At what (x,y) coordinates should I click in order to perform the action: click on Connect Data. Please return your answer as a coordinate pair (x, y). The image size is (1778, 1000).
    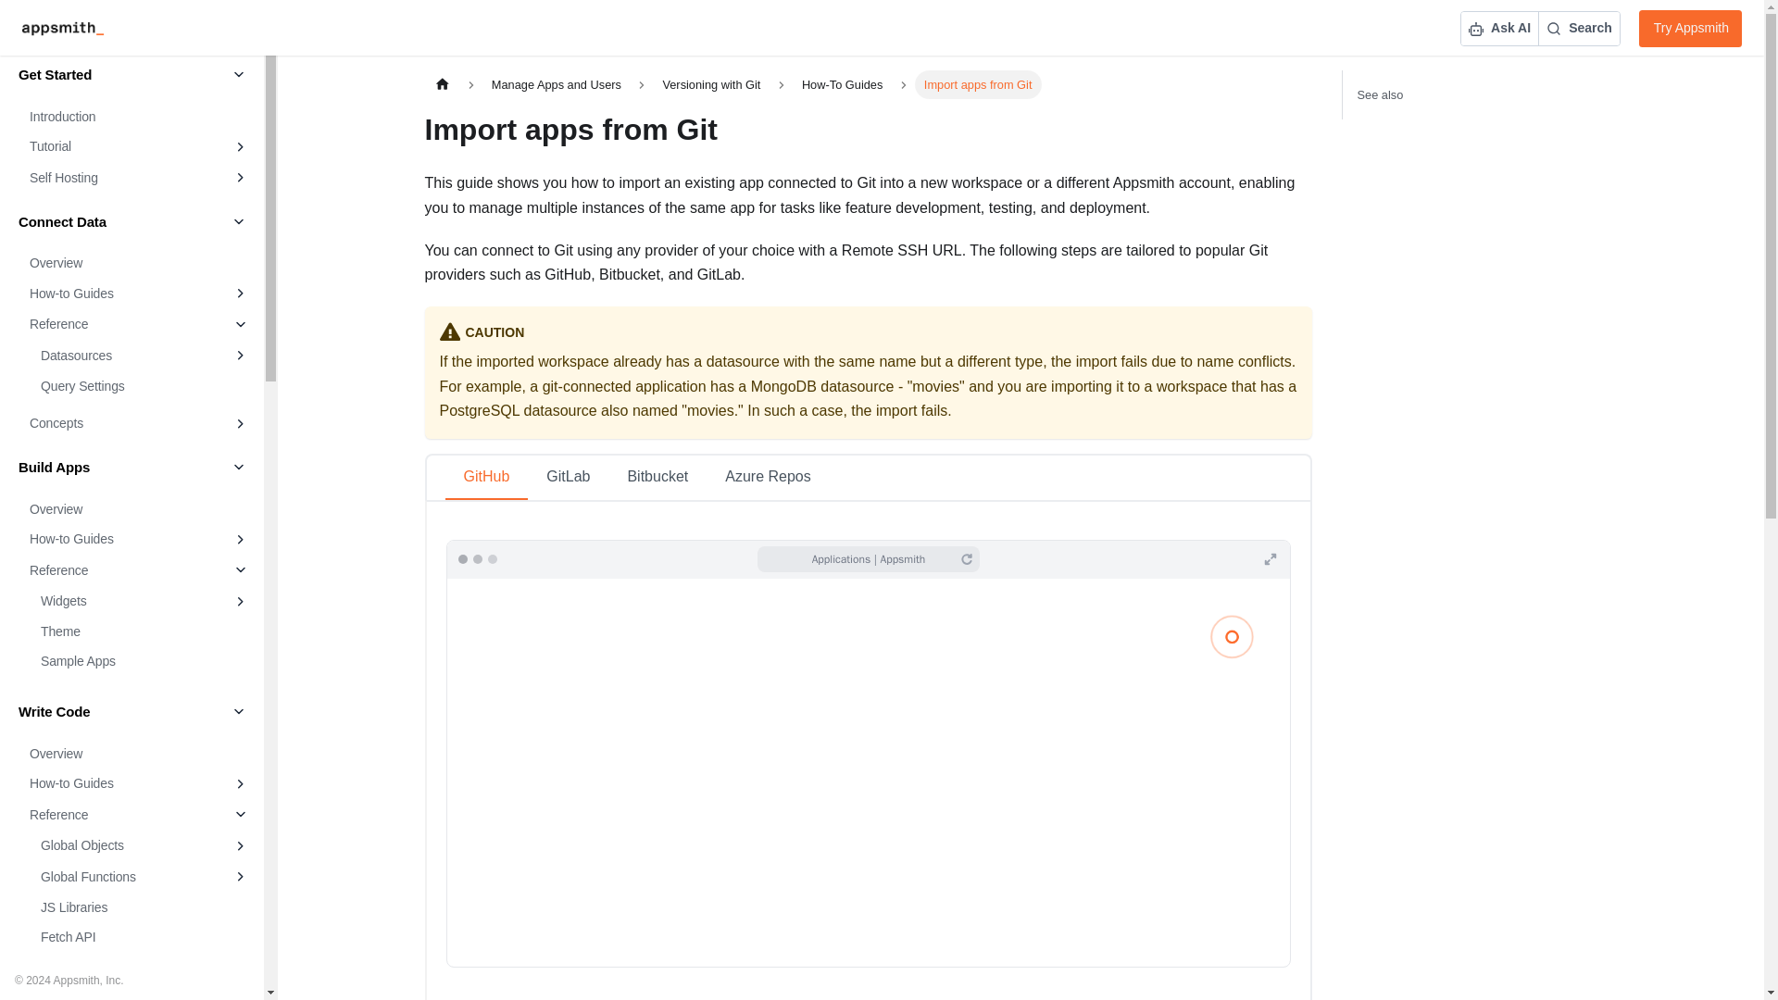
    Looking at the image, I should click on (131, 221).